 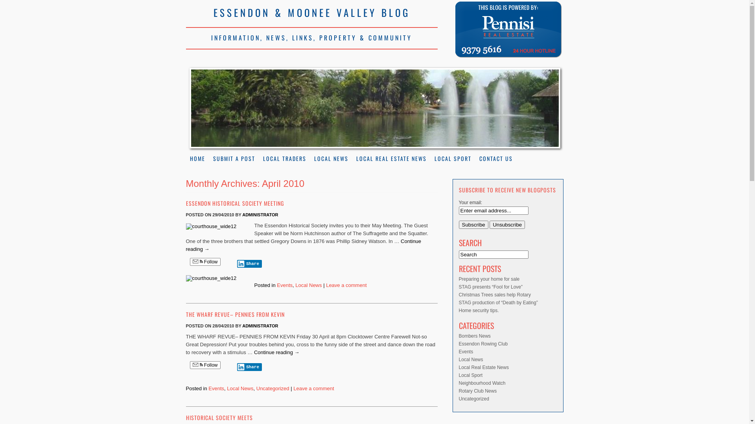 I want to click on courthouse_wide12, so click(x=215, y=278).